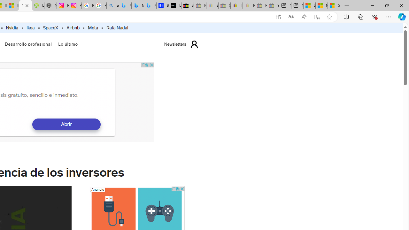  I want to click on Descarga Driver Updater, so click(38, 6).